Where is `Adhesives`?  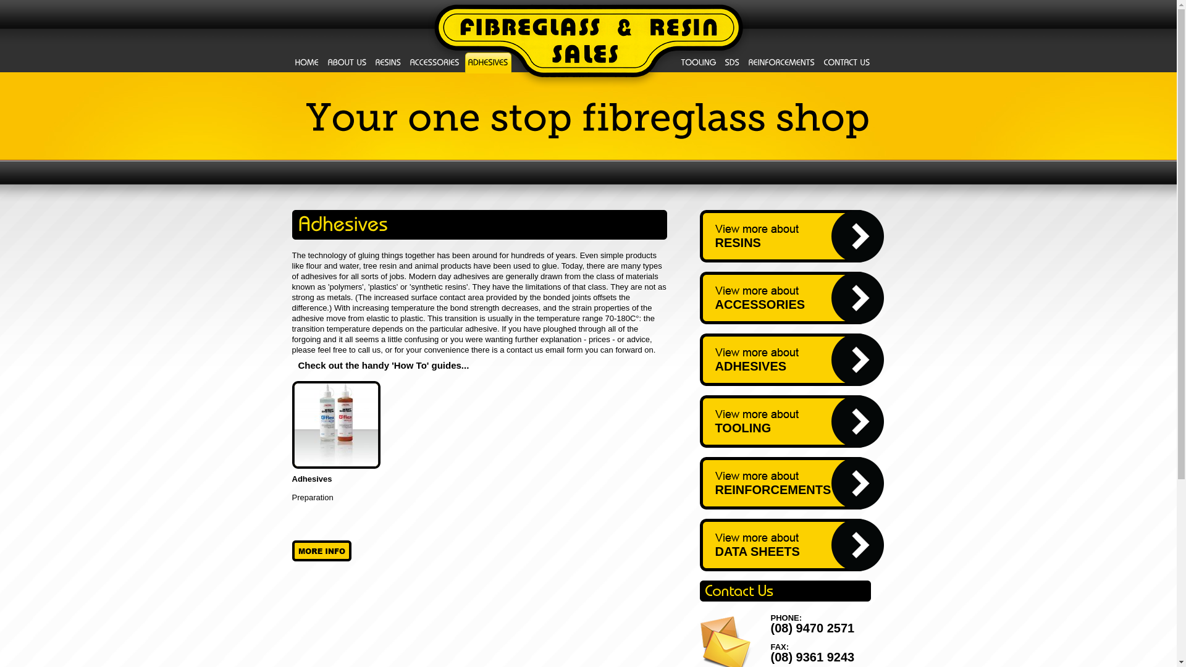
Adhesives is located at coordinates (311, 479).